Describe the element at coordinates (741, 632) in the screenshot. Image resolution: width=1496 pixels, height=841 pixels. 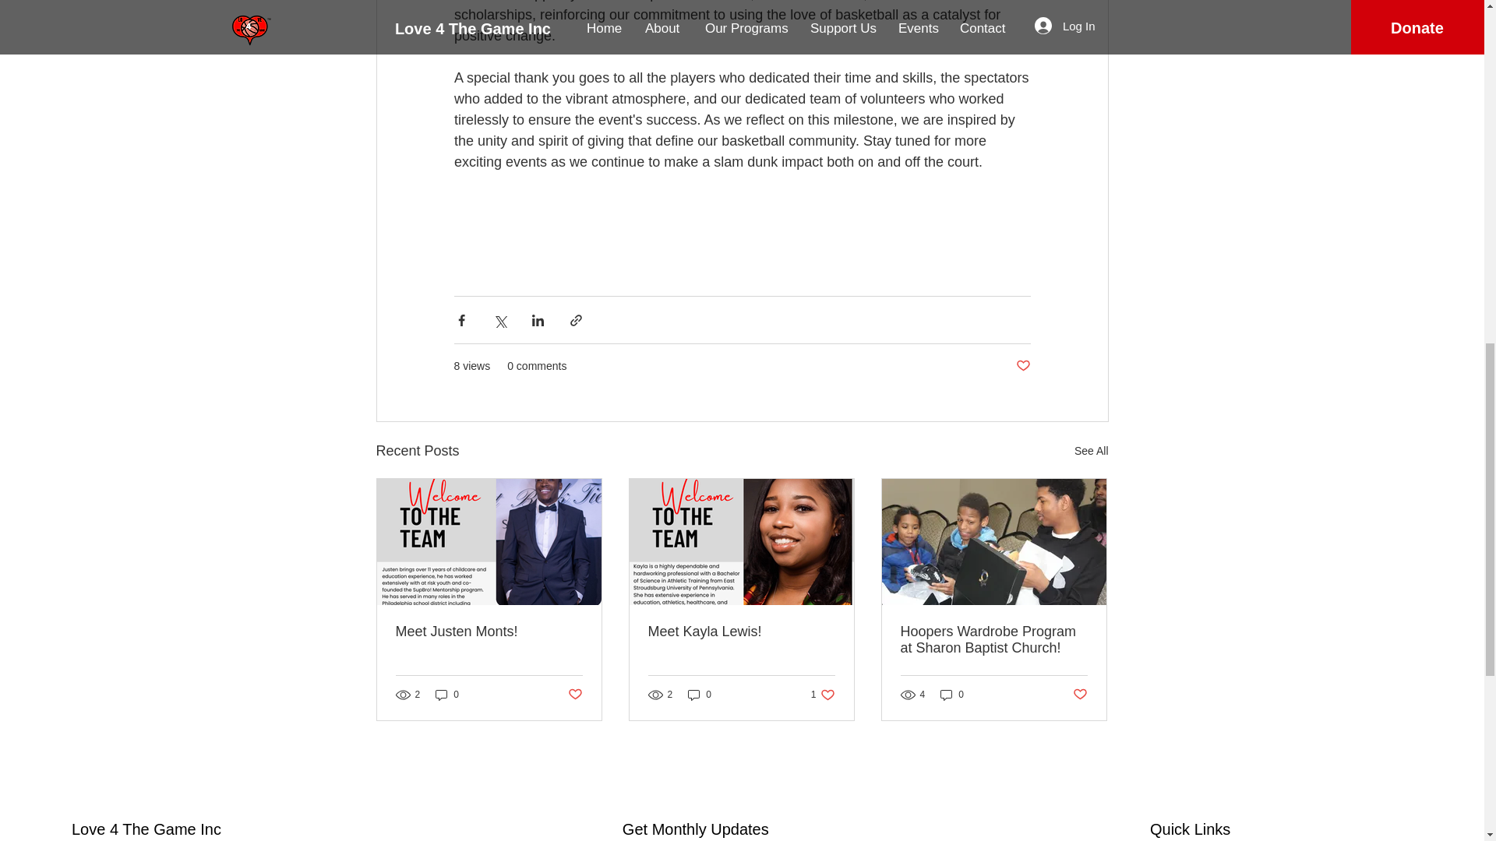
I see `Meet Kayla Lewis!` at that location.